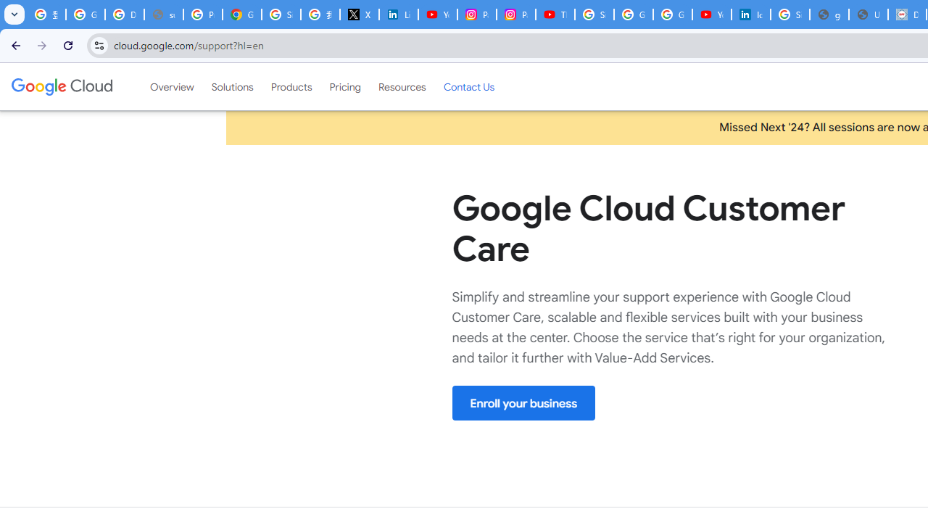  What do you see at coordinates (869, 14) in the screenshot?
I see `User Details` at bounding box center [869, 14].